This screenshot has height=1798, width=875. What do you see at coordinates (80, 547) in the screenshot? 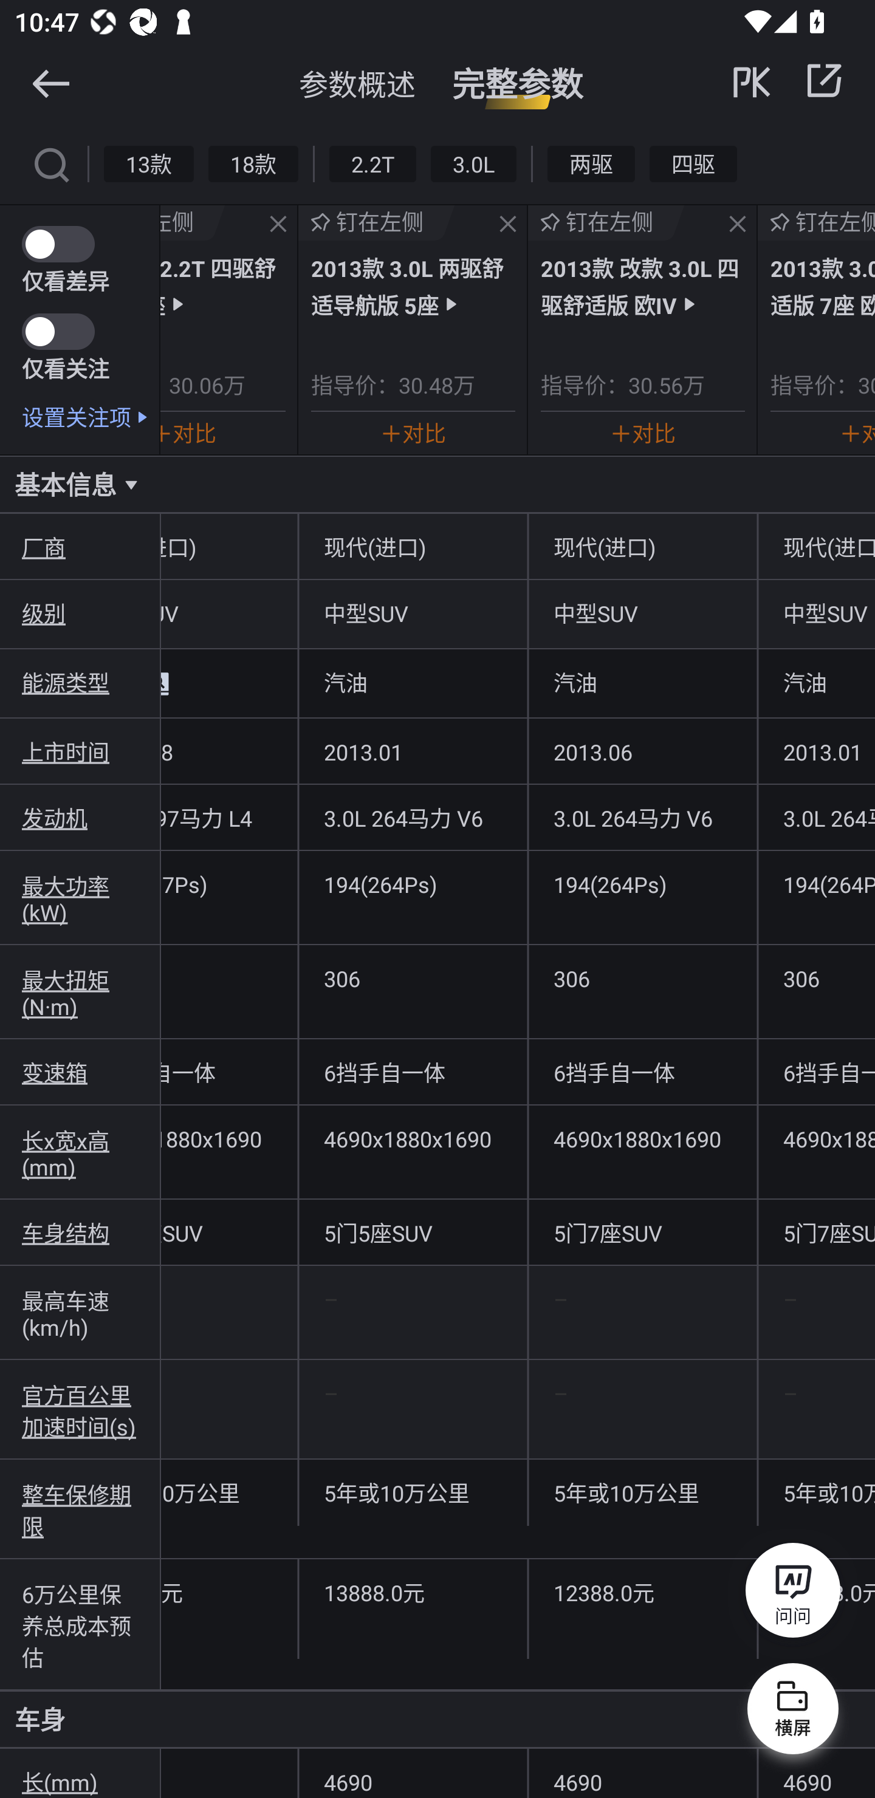
I see `厂商` at bounding box center [80, 547].